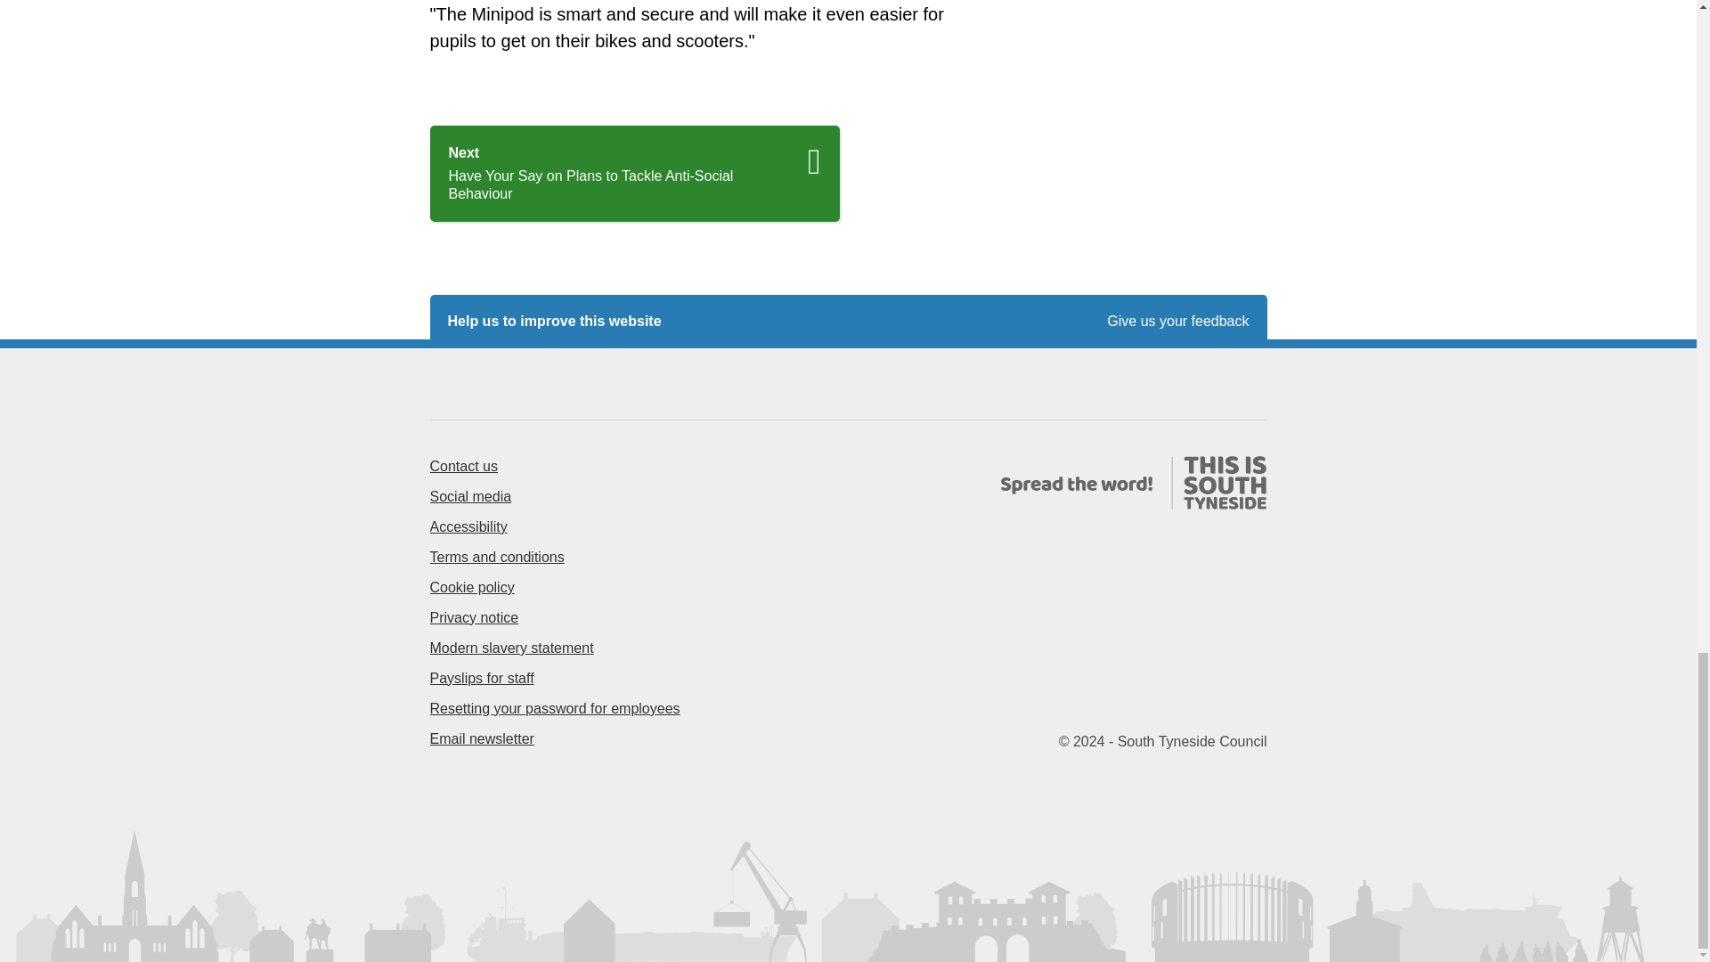 The image size is (1710, 962). Describe the element at coordinates (463, 467) in the screenshot. I see `Contact us` at that location.